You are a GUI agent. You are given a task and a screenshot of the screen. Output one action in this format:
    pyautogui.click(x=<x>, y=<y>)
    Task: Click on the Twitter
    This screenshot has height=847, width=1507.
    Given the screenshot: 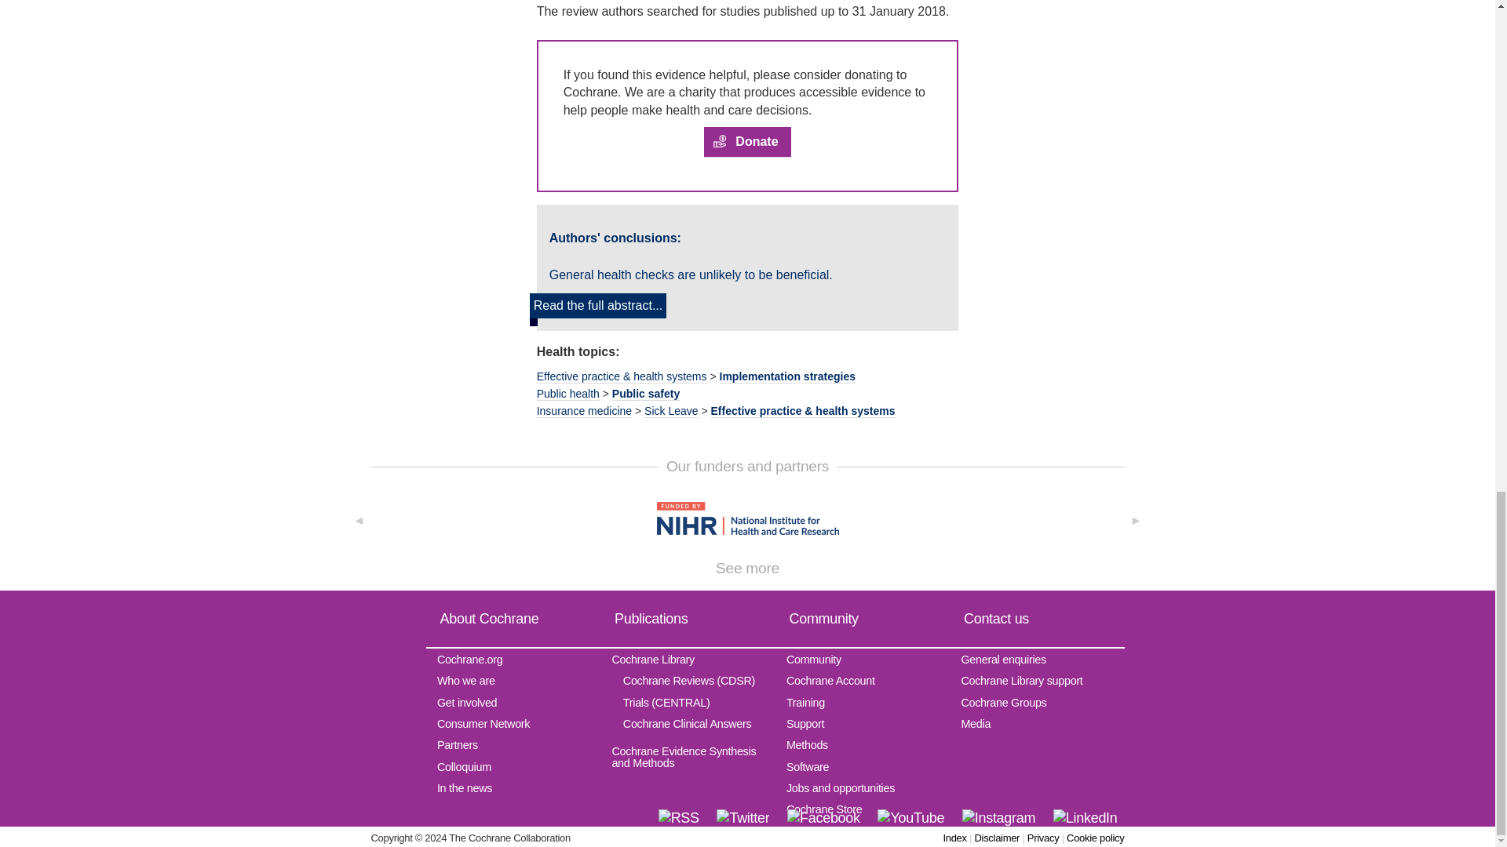 What is the action you would take?
    pyautogui.click(x=743, y=818)
    